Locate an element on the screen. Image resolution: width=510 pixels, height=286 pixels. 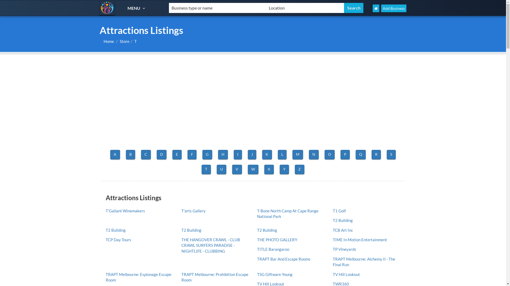
F is located at coordinates (192, 155).